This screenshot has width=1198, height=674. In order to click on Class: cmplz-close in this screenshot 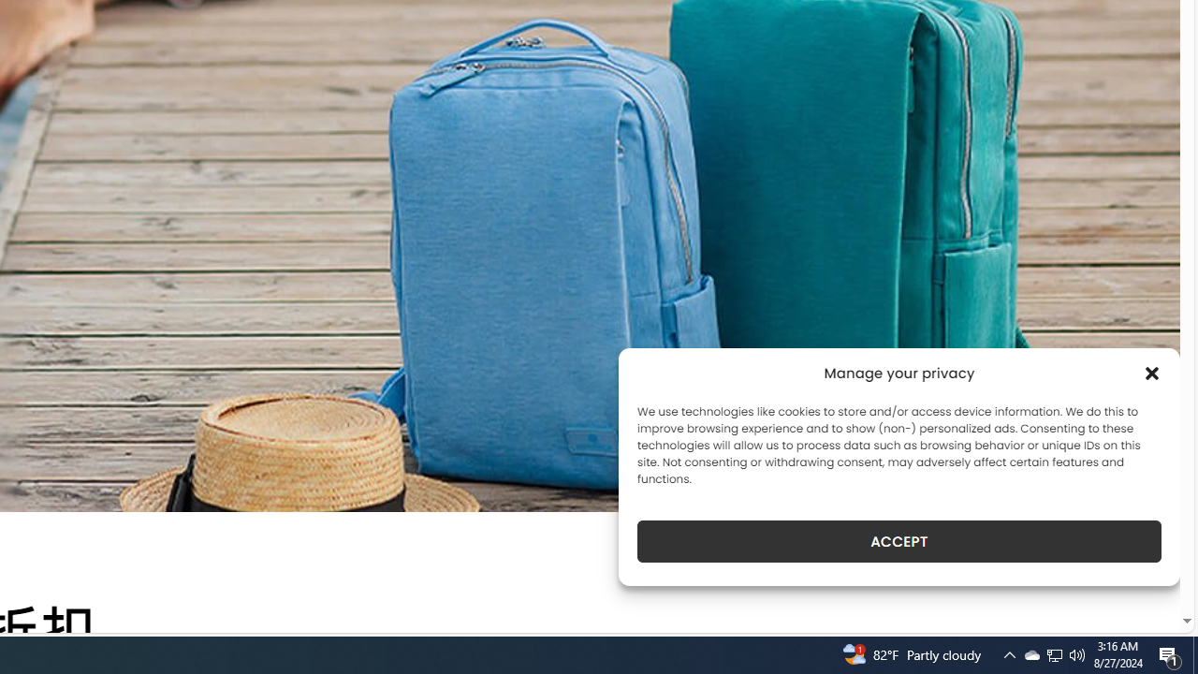, I will do `click(1152, 373)`.